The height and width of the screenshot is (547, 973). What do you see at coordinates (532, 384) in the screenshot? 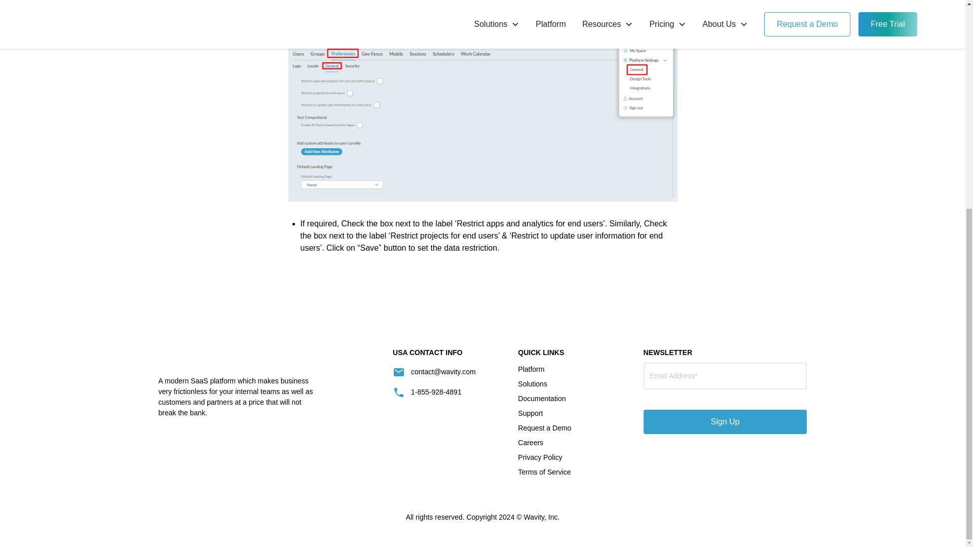
I see `Solutions` at bounding box center [532, 384].